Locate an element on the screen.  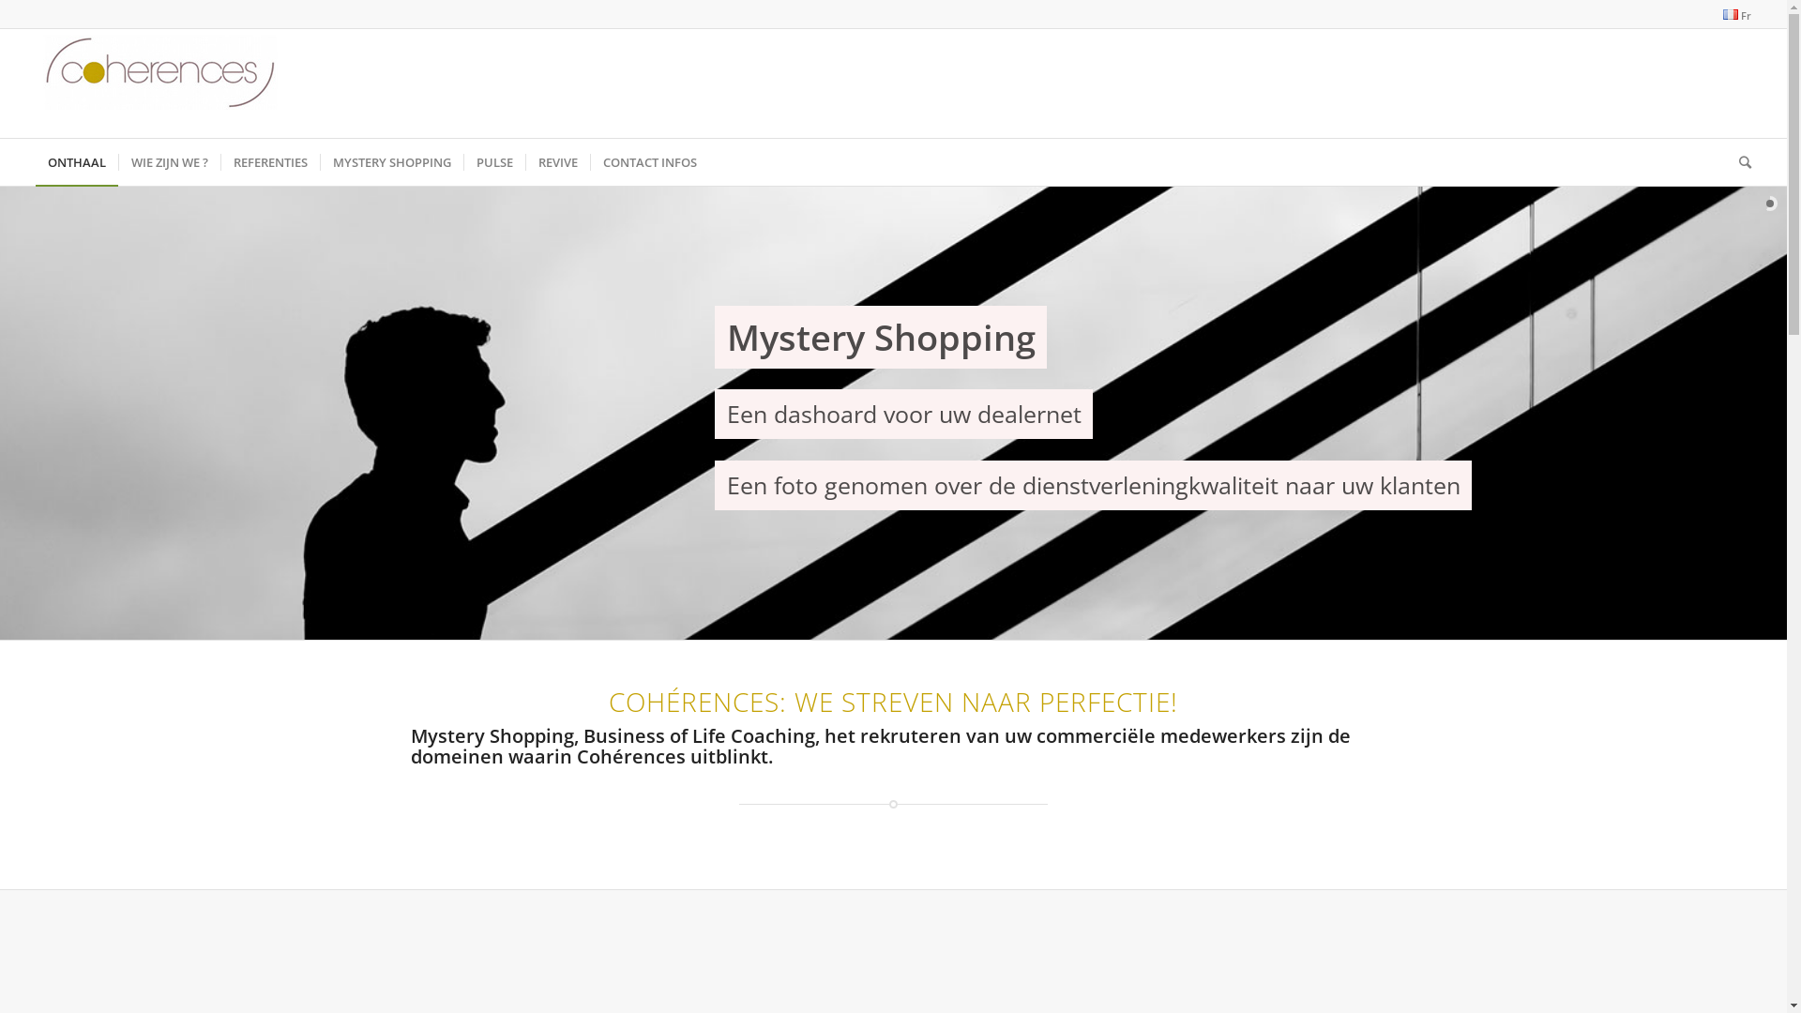
CONTACT INFOS is located at coordinates (649, 162).